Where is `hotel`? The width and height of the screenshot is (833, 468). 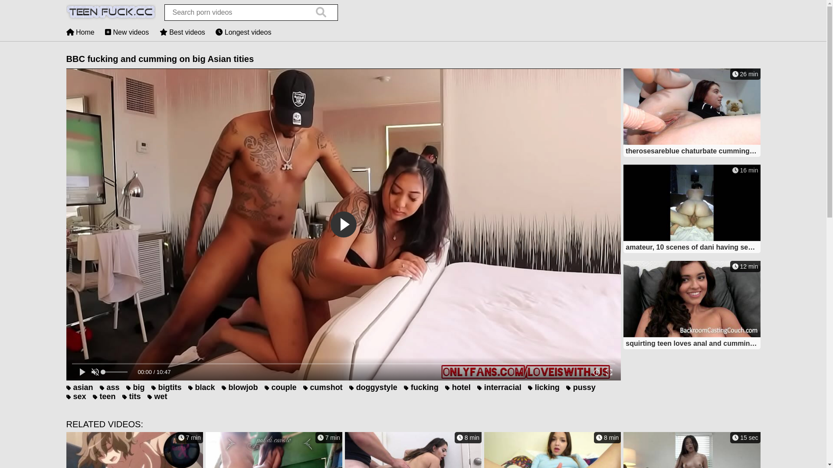
hotel is located at coordinates (458, 387).